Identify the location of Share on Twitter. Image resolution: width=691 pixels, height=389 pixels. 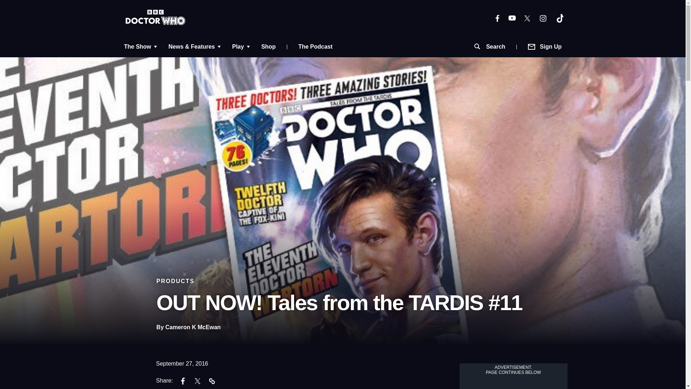
(197, 382).